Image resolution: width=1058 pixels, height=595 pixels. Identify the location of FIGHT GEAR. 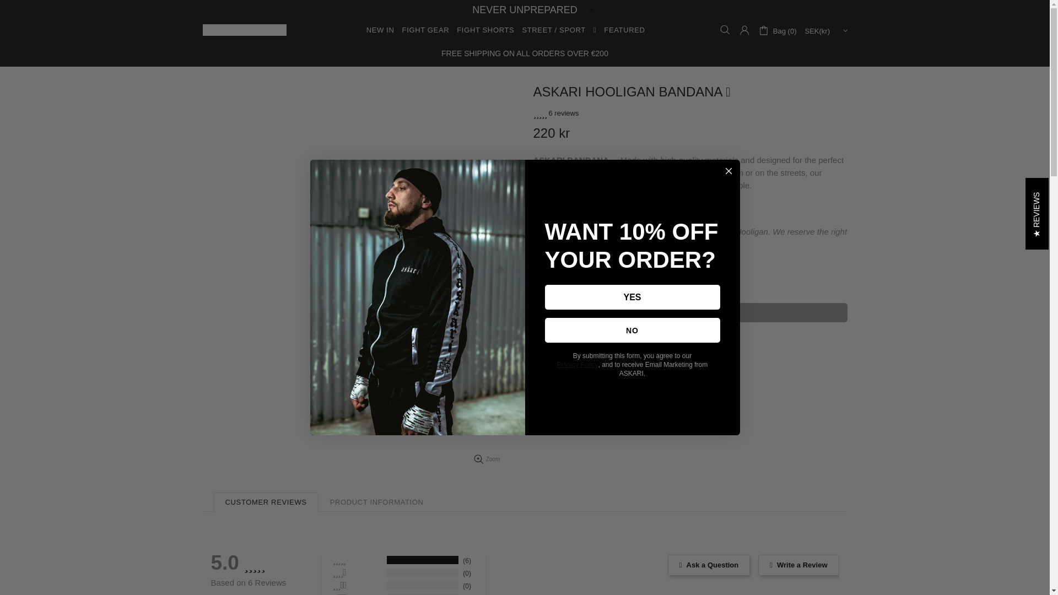
(426, 30).